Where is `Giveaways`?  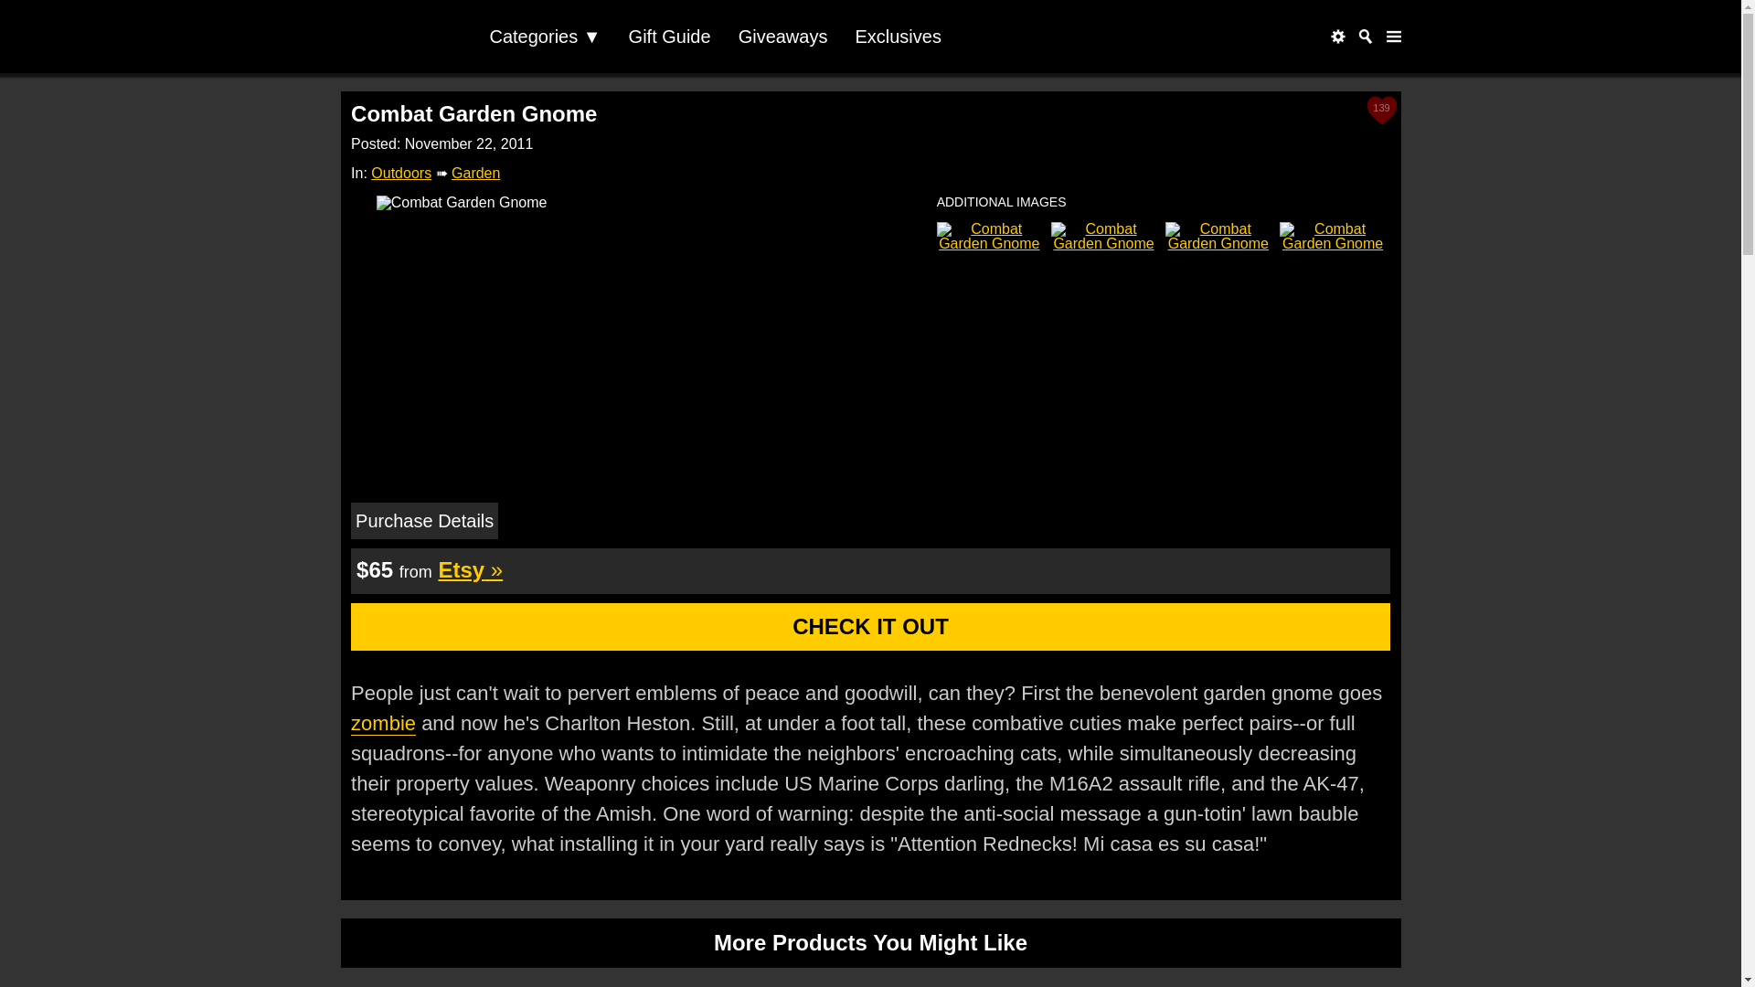
Giveaways is located at coordinates (782, 37).